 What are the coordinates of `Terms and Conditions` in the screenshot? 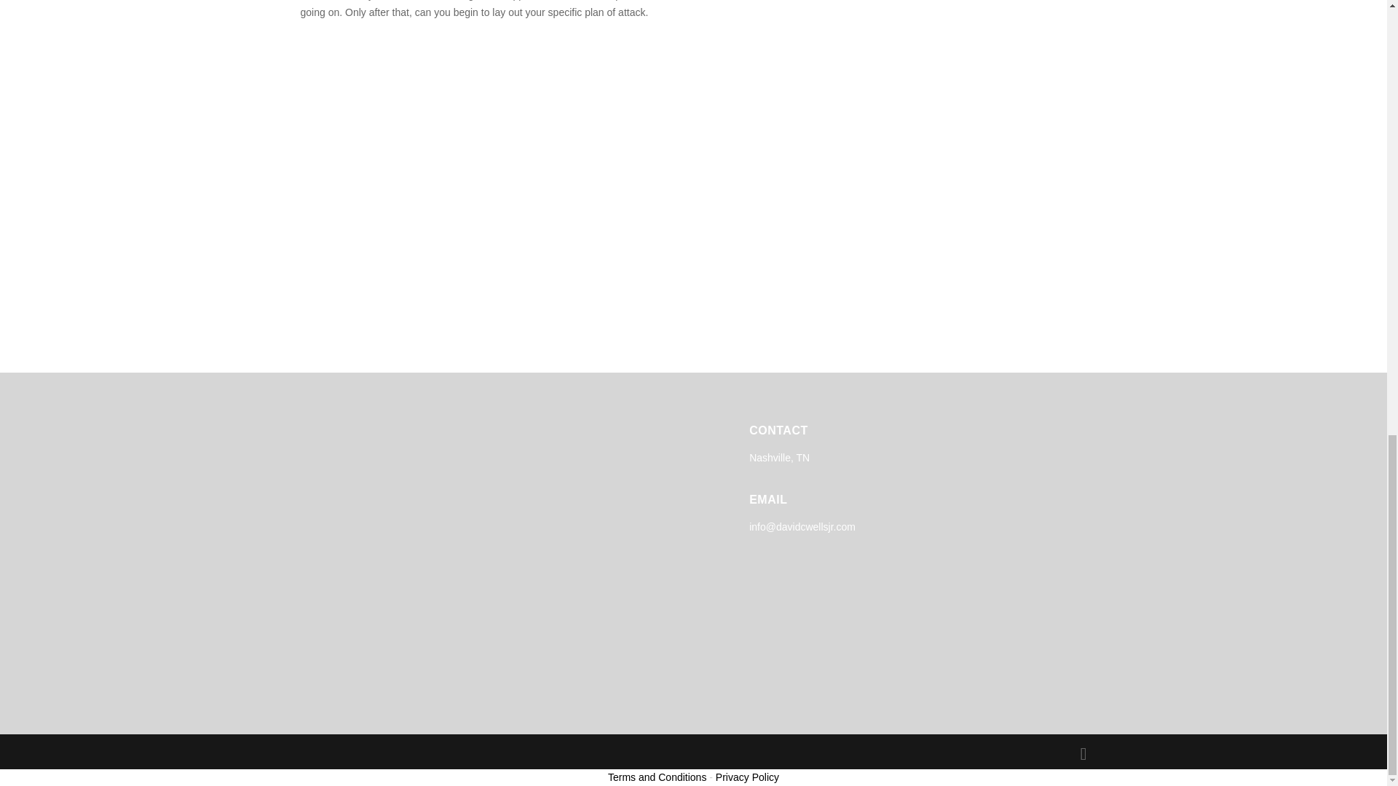 It's located at (657, 777).